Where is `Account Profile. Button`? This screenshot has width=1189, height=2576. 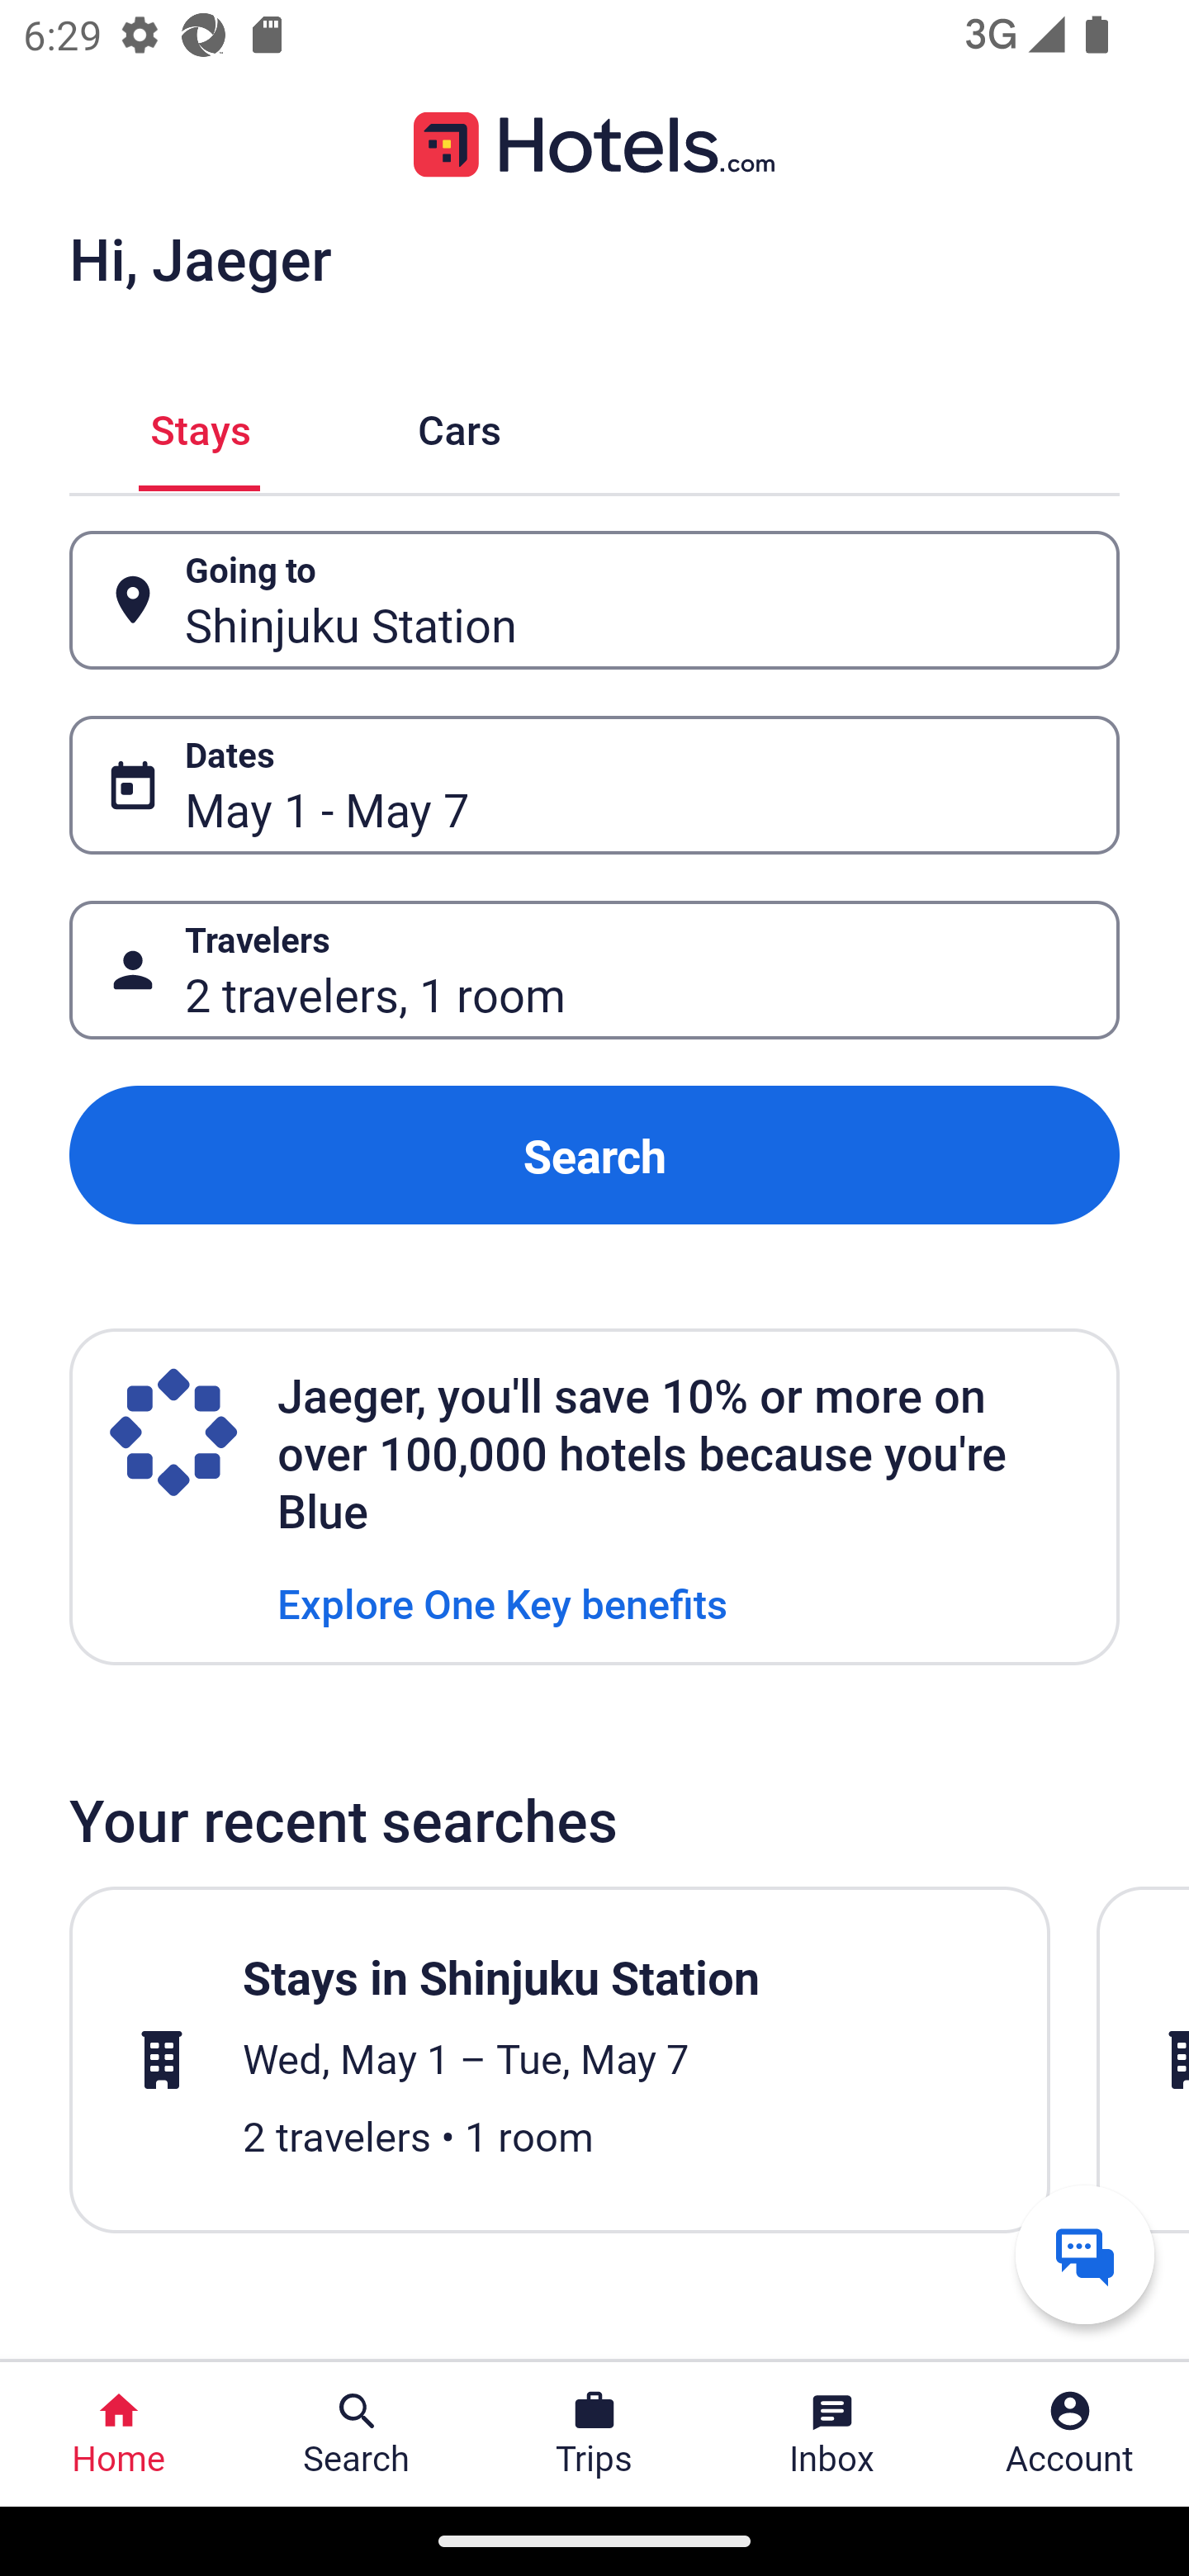 Account Profile. Button is located at coordinates (1070, 2434).